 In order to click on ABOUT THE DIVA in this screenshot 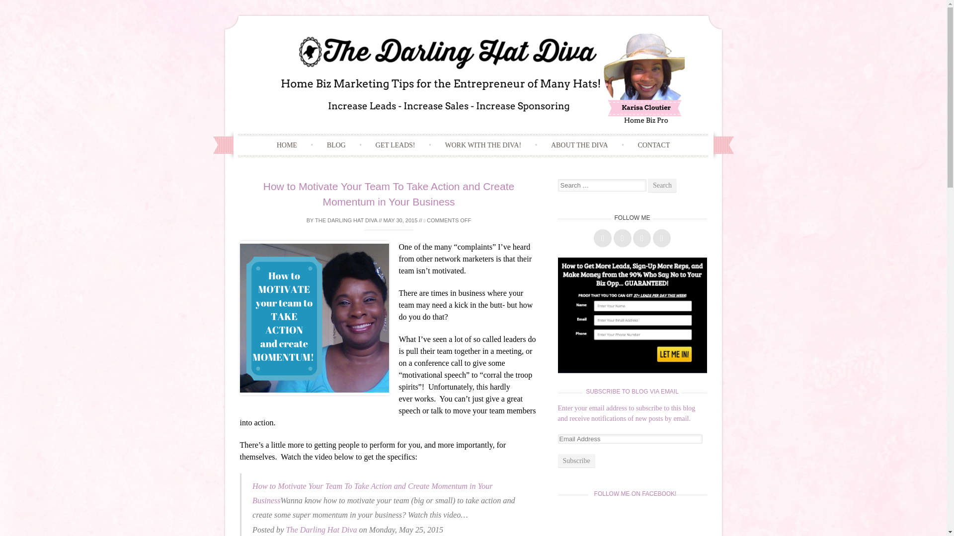, I will do `click(579, 146)`.